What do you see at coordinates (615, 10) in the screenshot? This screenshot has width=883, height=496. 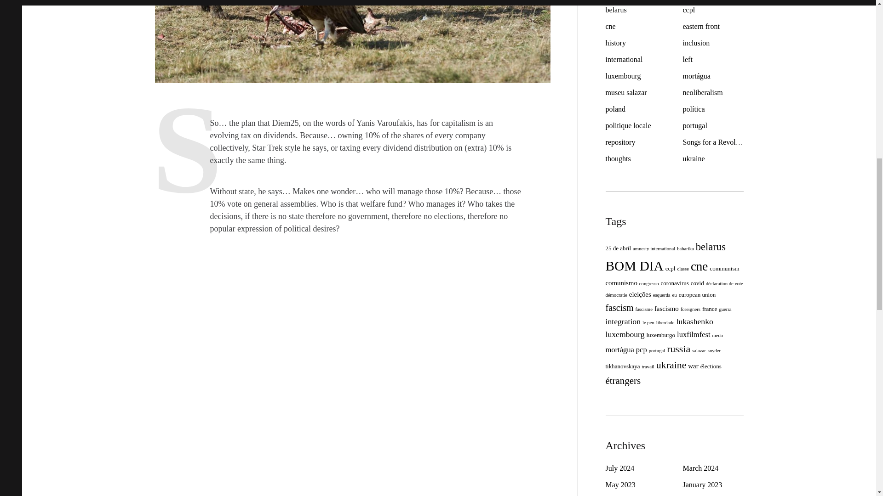 I see `belarus` at bounding box center [615, 10].